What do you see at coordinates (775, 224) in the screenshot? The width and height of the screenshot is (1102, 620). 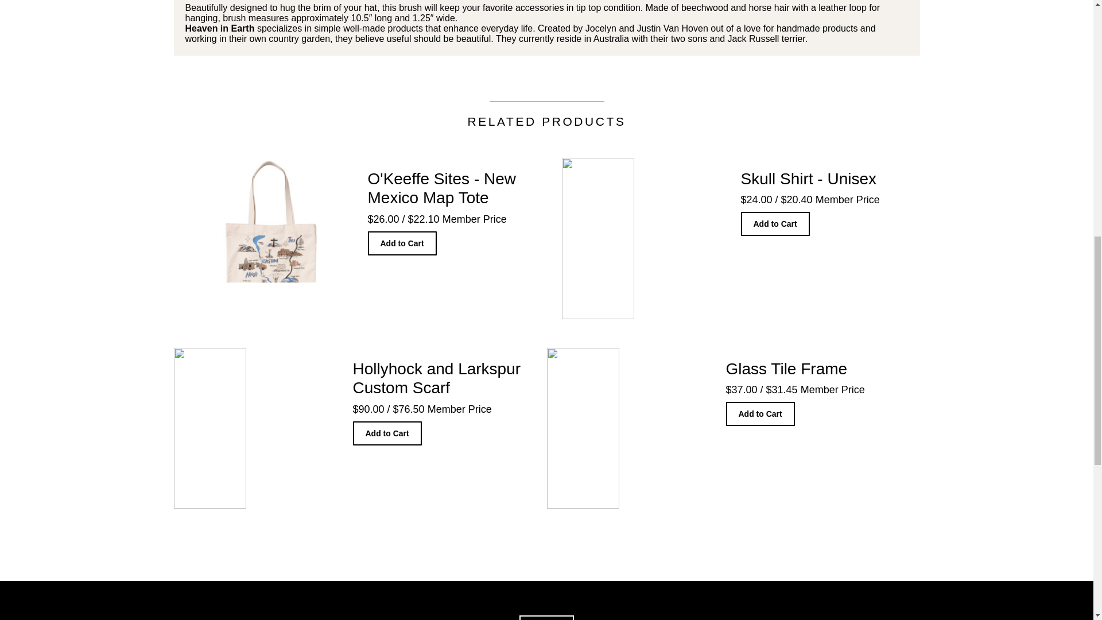 I see `Add to Cart` at bounding box center [775, 224].